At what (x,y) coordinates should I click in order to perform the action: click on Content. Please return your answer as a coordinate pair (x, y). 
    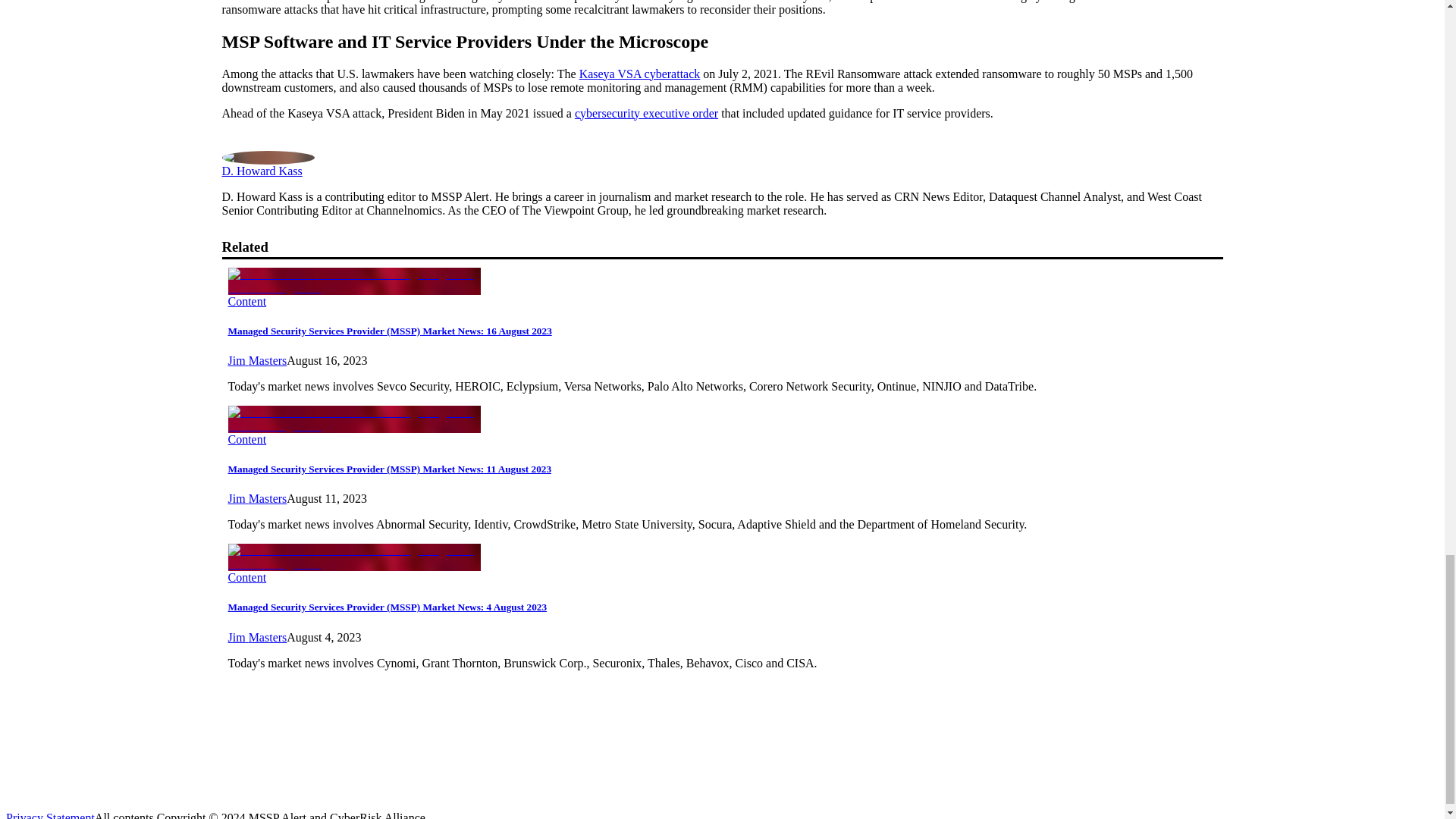
    Looking at the image, I should click on (246, 439).